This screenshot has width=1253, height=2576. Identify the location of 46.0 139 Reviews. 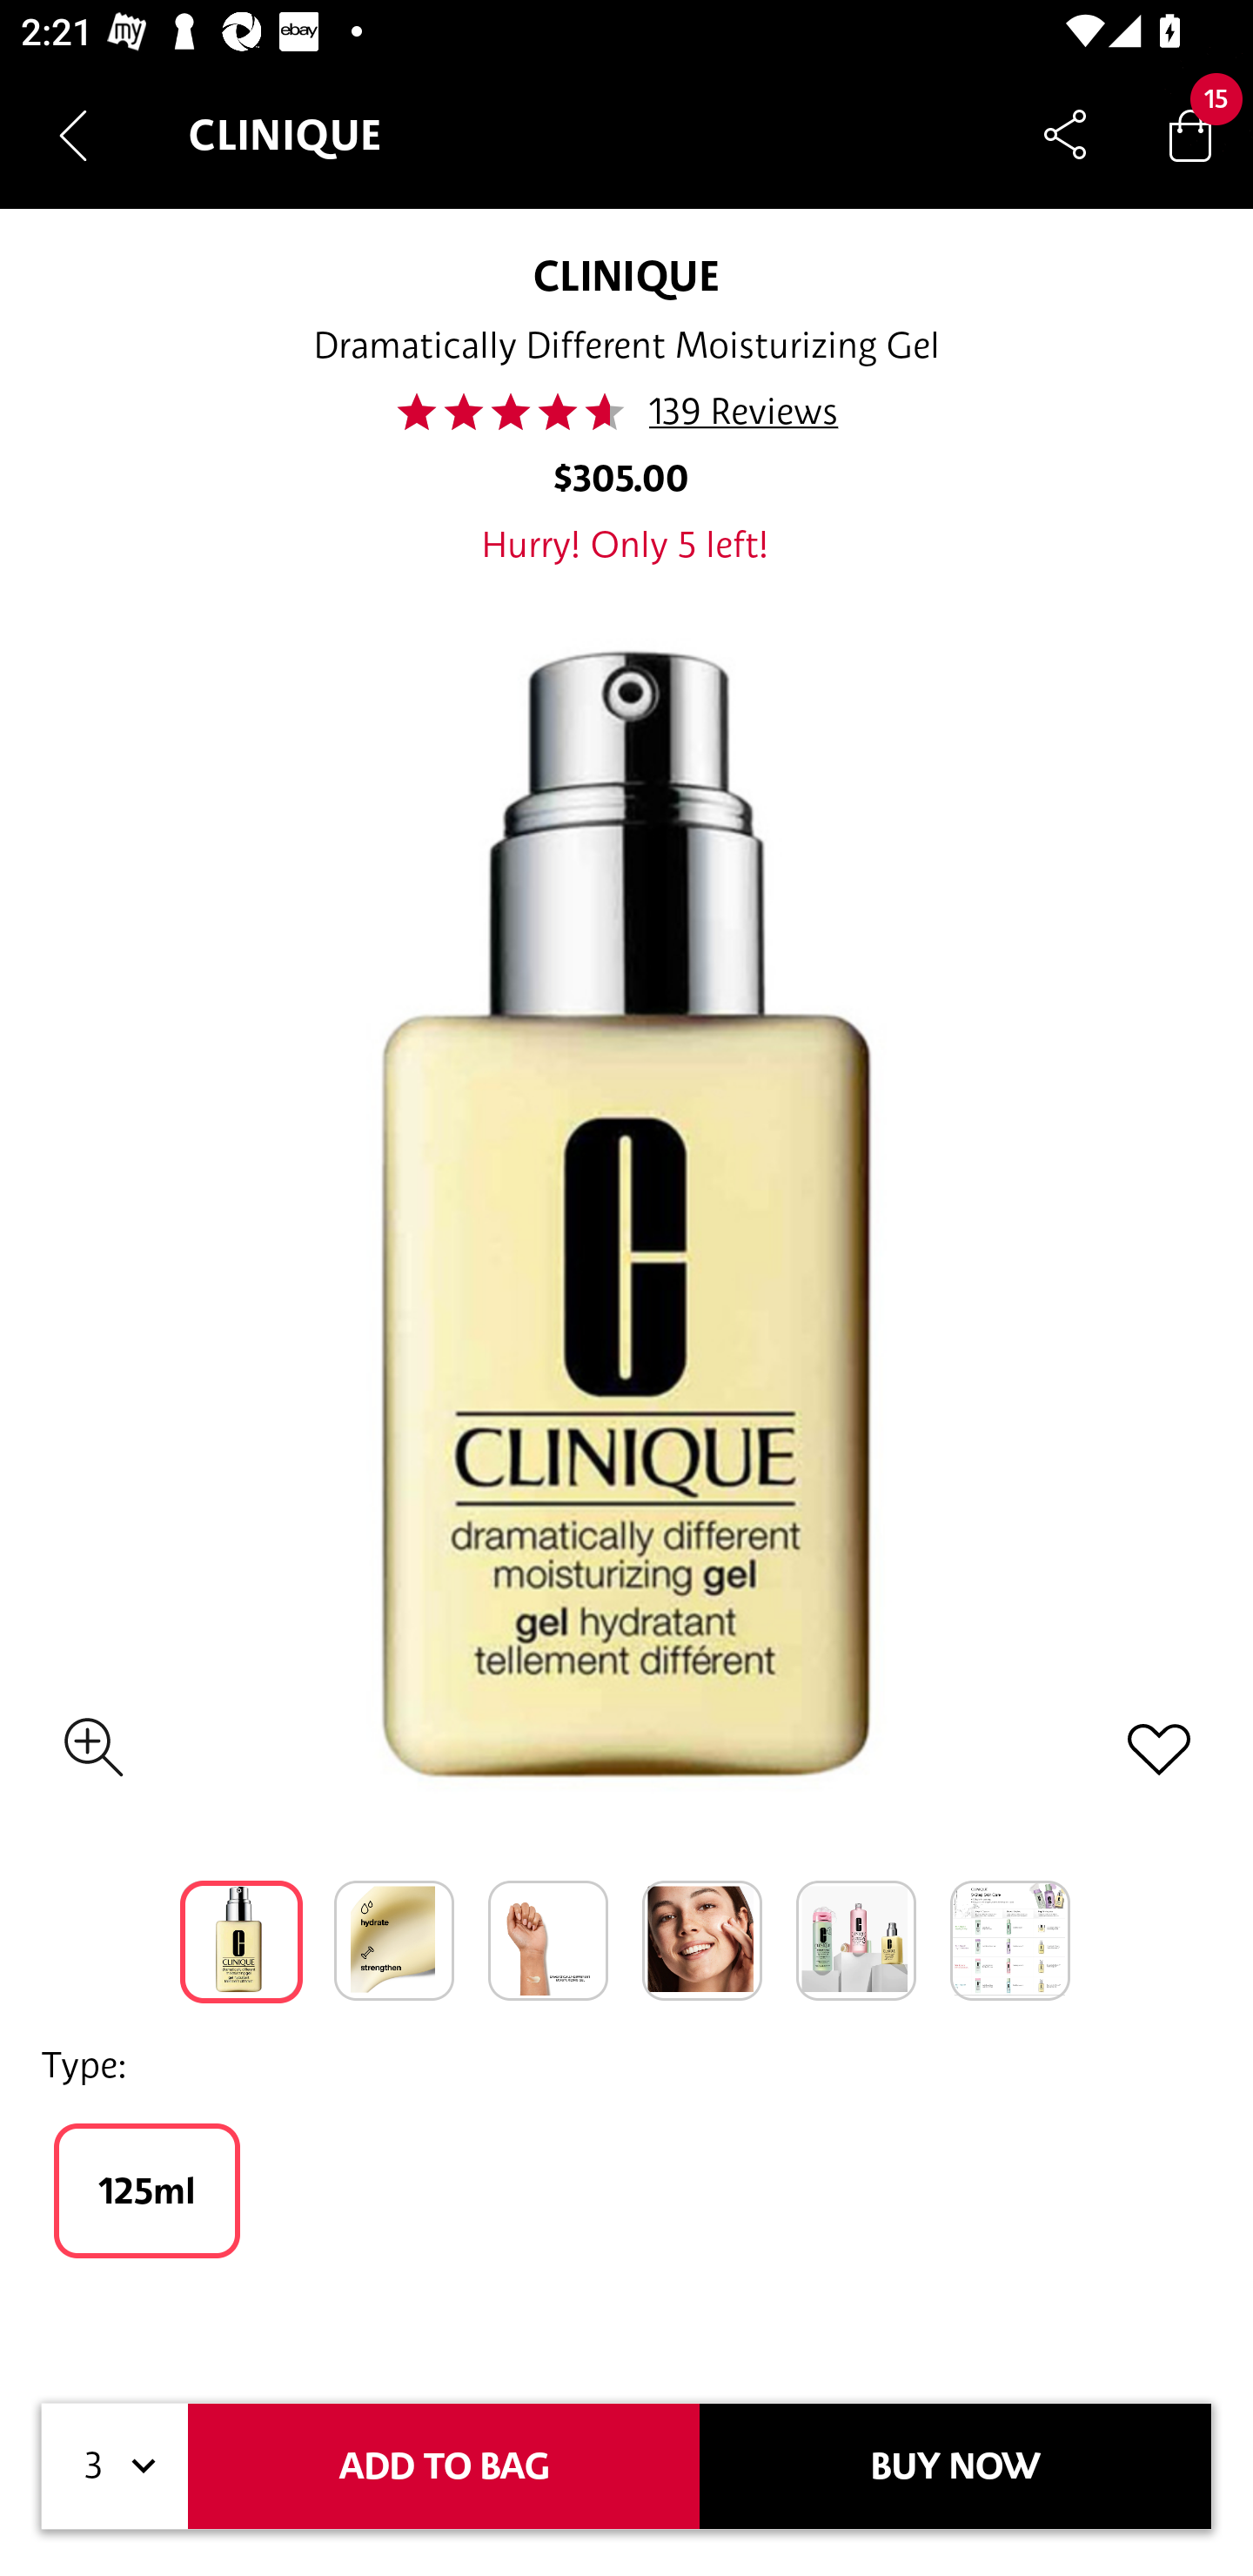
(626, 412).